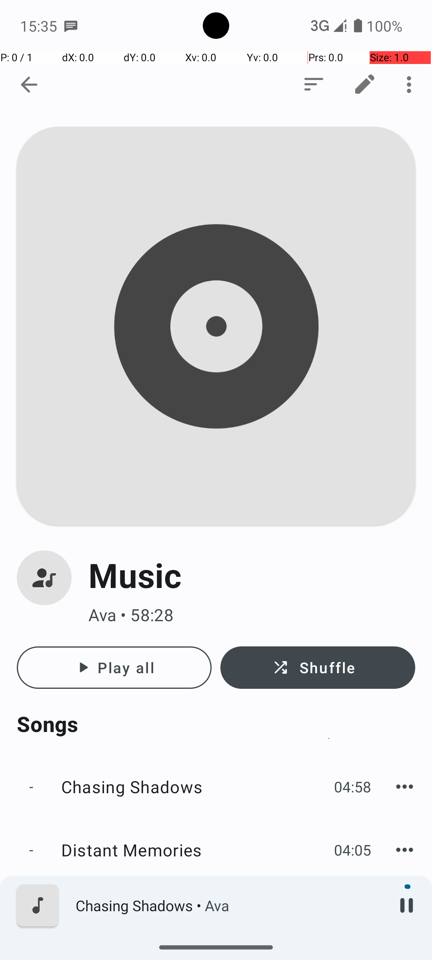  What do you see at coordinates (31, 786) in the screenshot?
I see `-` at bounding box center [31, 786].